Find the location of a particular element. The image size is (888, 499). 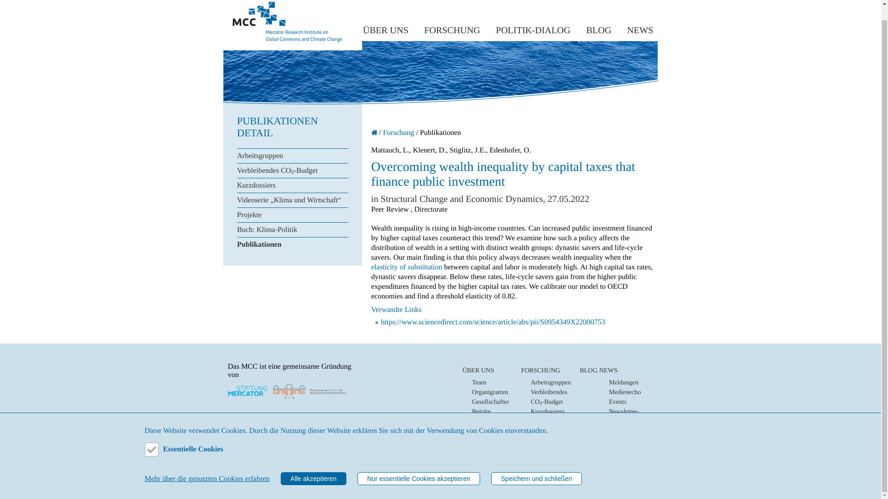

Gesellschafter is located at coordinates (490, 402).